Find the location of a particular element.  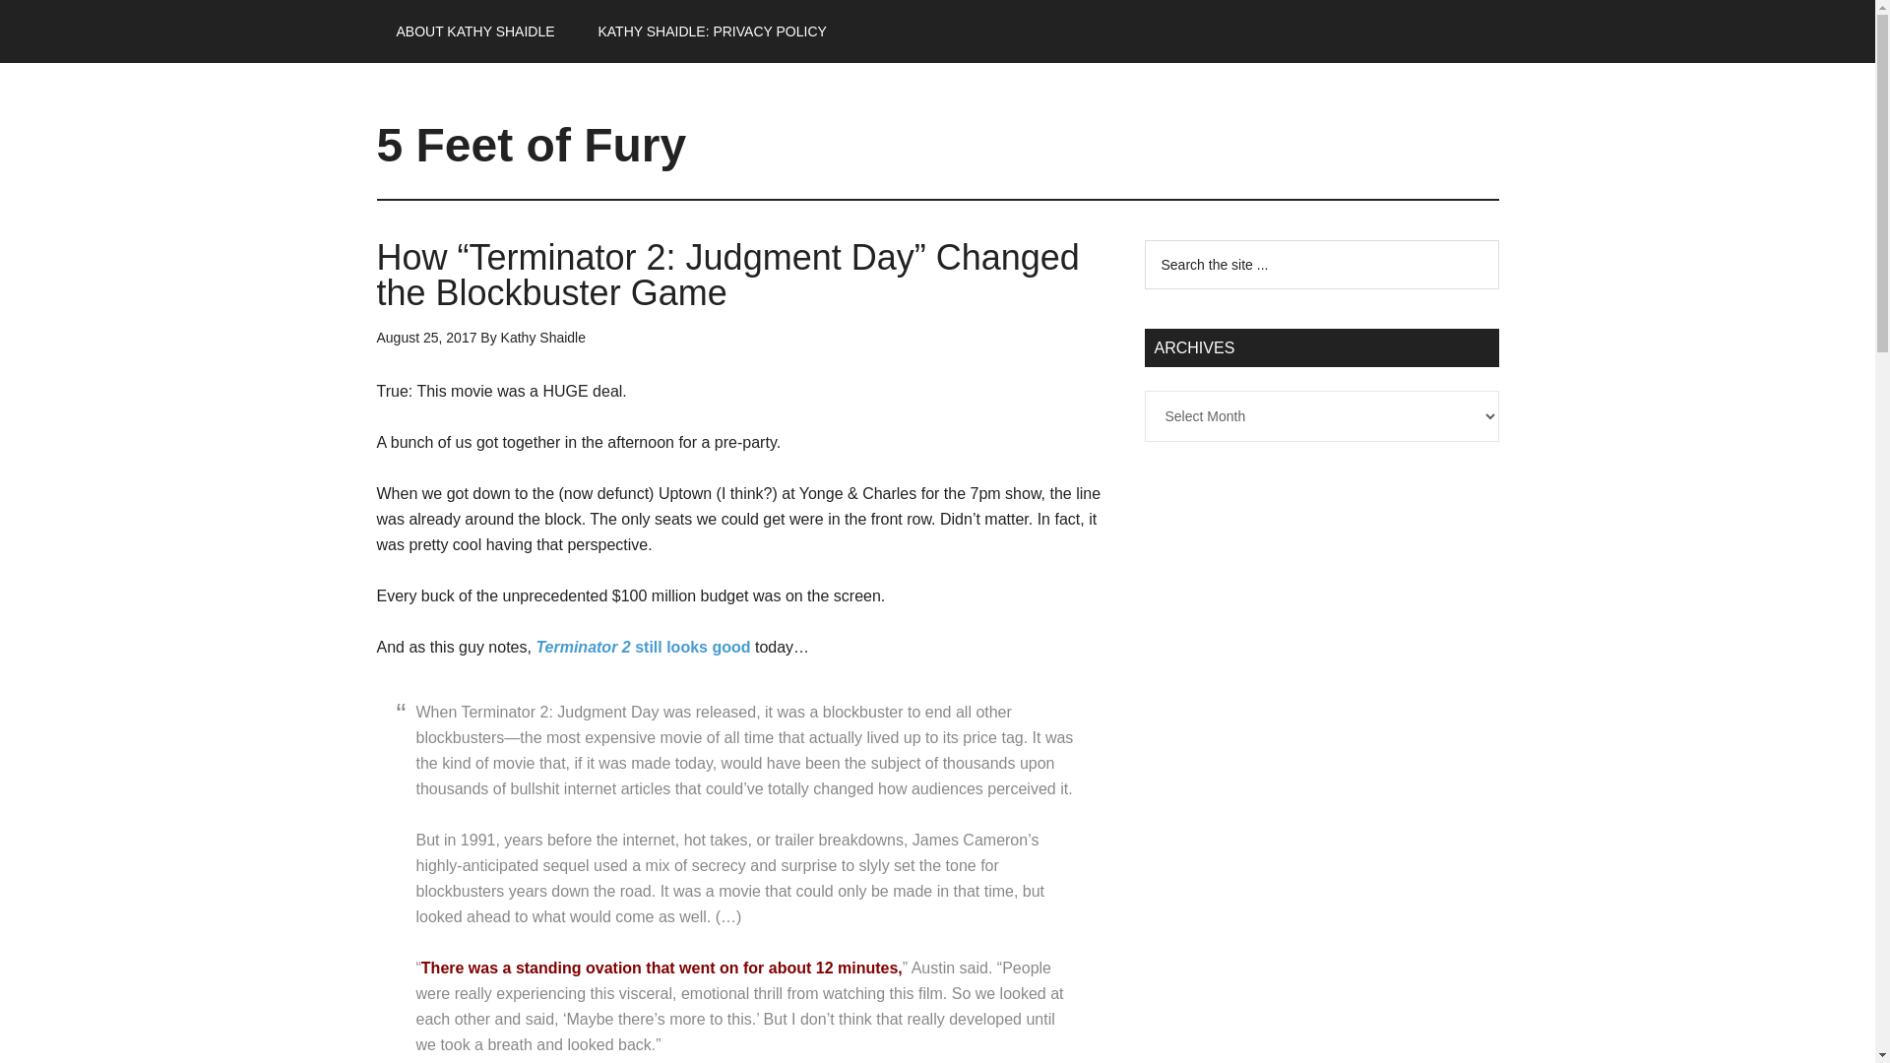

Kathy Shaidle is located at coordinates (543, 337).